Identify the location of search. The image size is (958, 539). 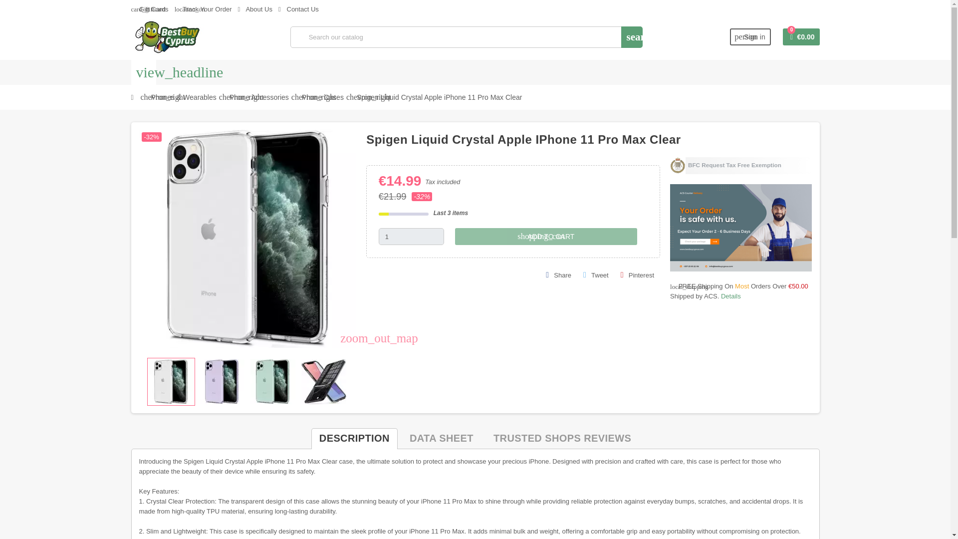
(632, 37).